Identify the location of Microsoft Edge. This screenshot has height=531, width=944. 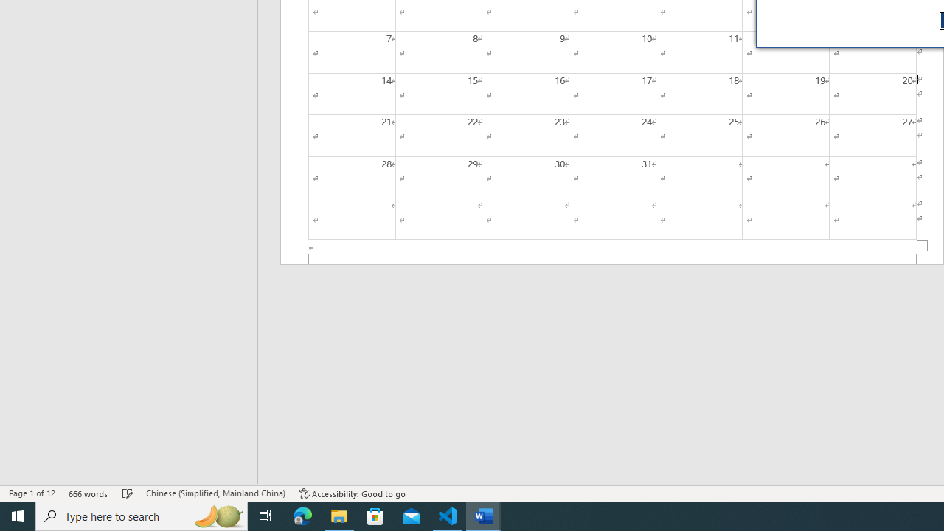
(303, 516).